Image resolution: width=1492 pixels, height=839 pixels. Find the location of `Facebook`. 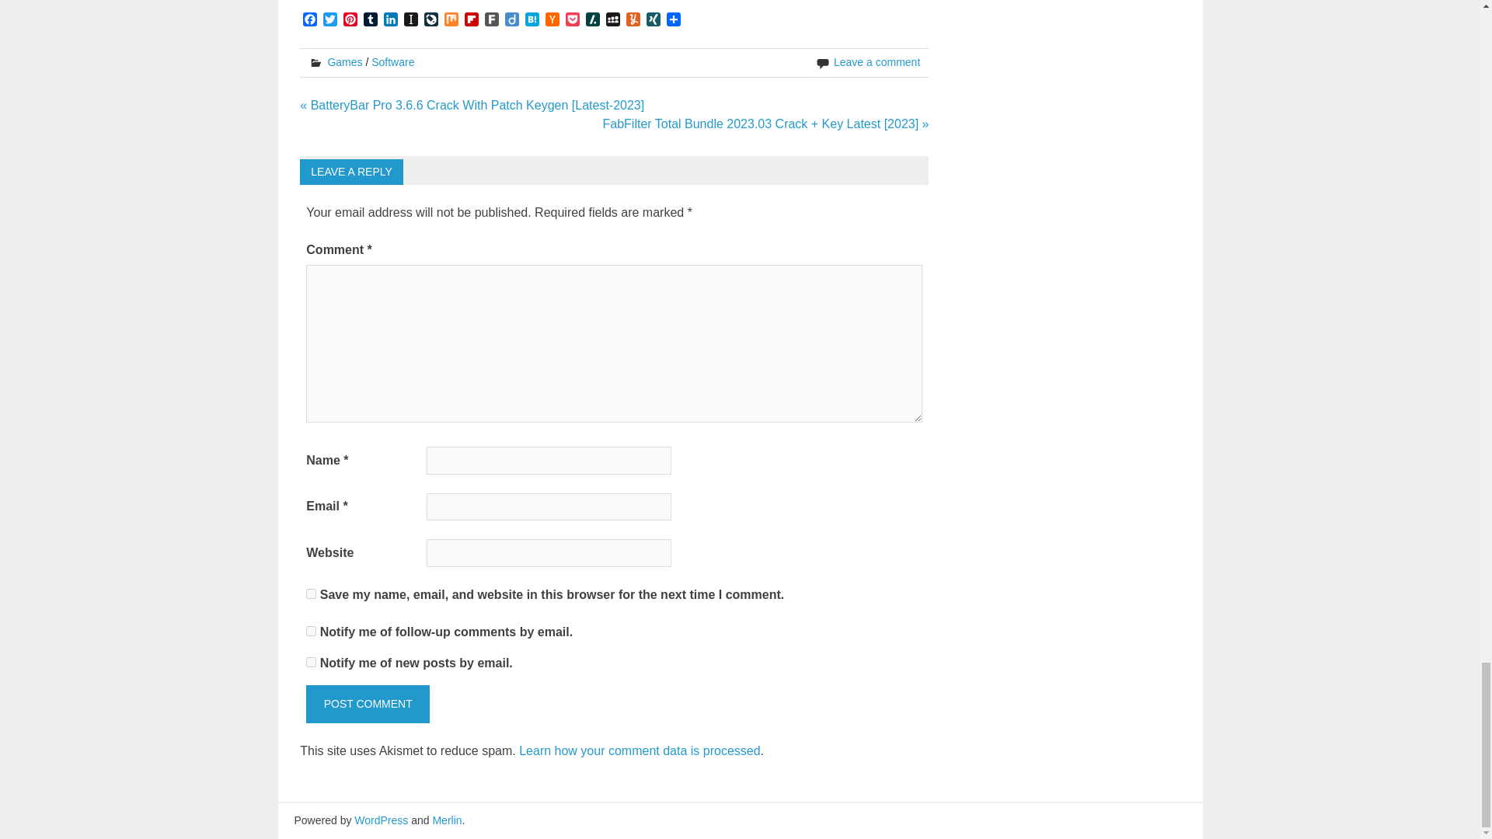

Facebook is located at coordinates (309, 20).